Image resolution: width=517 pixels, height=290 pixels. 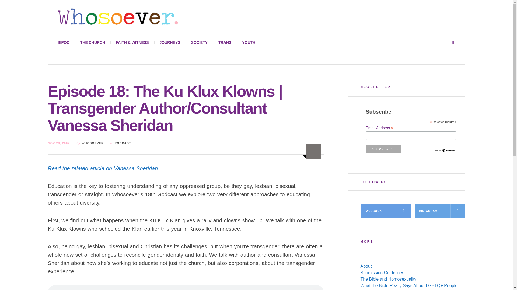 I want to click on View all posts in Podcast, so click(x=123, y=143).